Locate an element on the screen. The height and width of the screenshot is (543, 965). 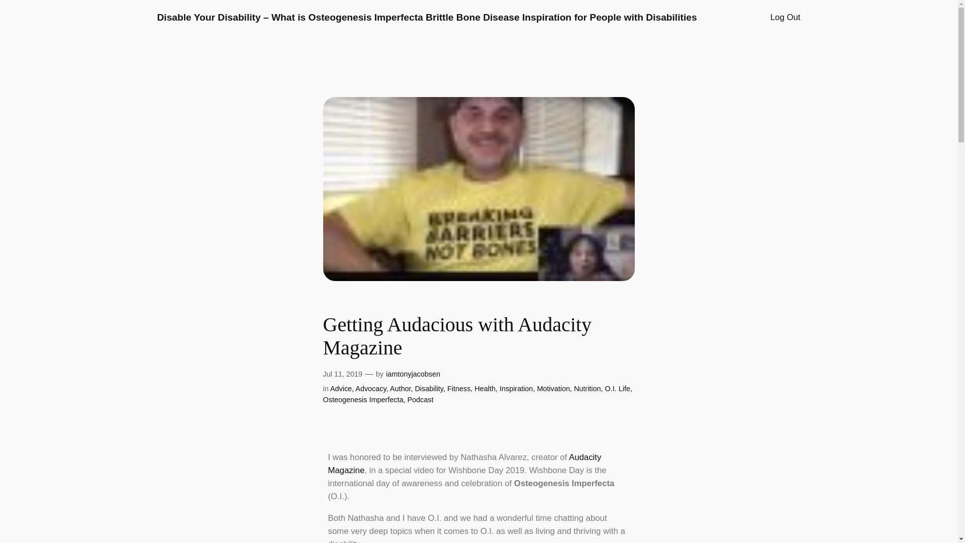
Inspiration is located at coordinates (516, 388).